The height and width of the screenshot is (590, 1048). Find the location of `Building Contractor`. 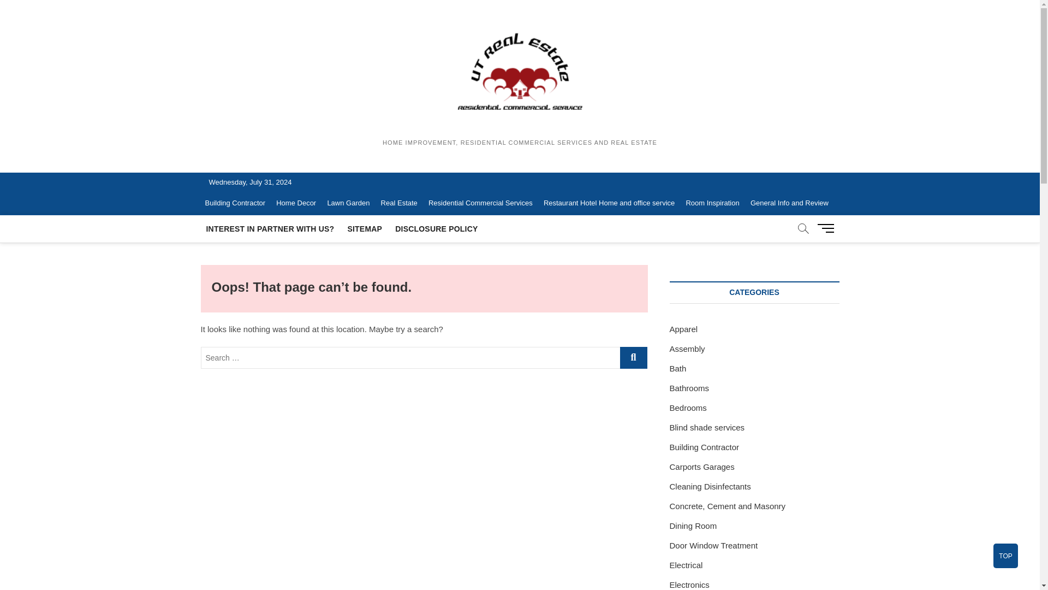

Building Contractor is located at coordinates (236, 203).